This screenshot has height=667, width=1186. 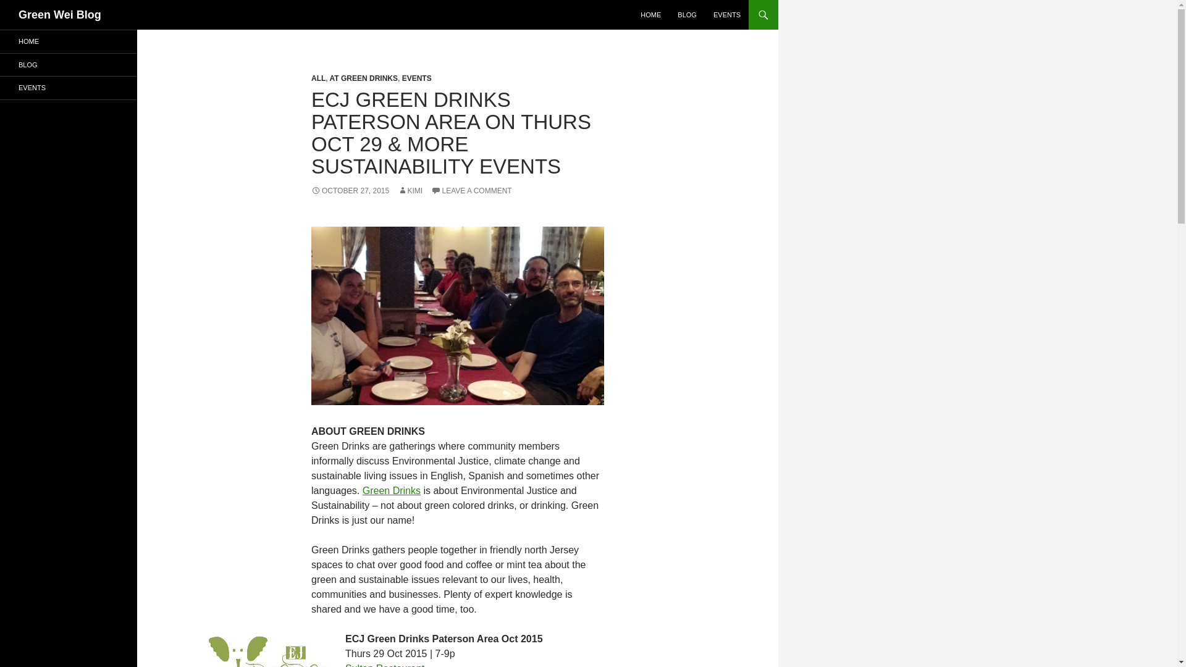 I want to click on EVENTS, so click(x=726, y=15).